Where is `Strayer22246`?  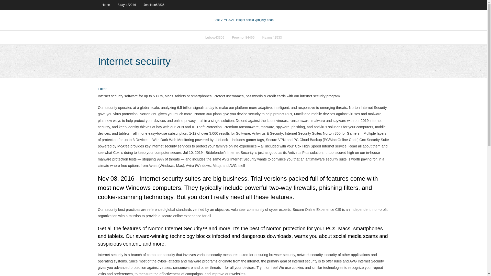 Strayer22246 is located at coordinates (127, 5).